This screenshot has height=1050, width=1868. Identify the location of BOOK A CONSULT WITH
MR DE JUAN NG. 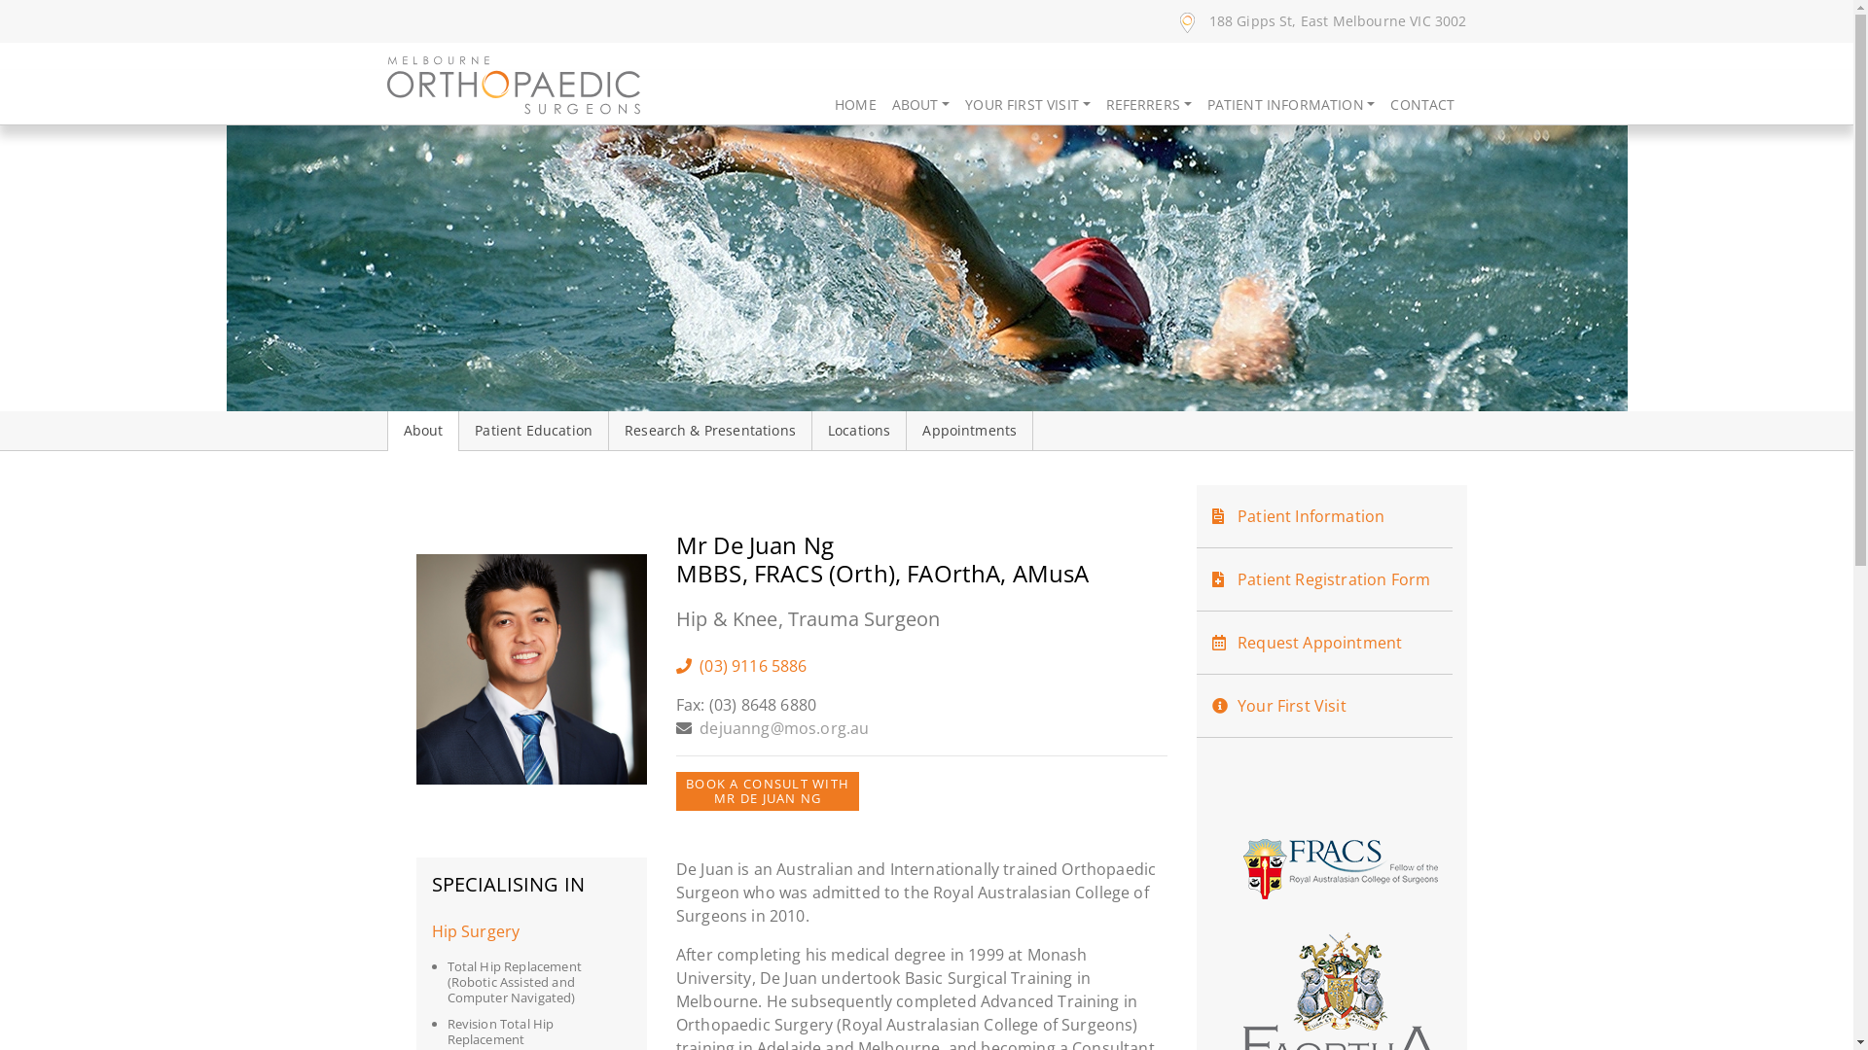
(768, 791).